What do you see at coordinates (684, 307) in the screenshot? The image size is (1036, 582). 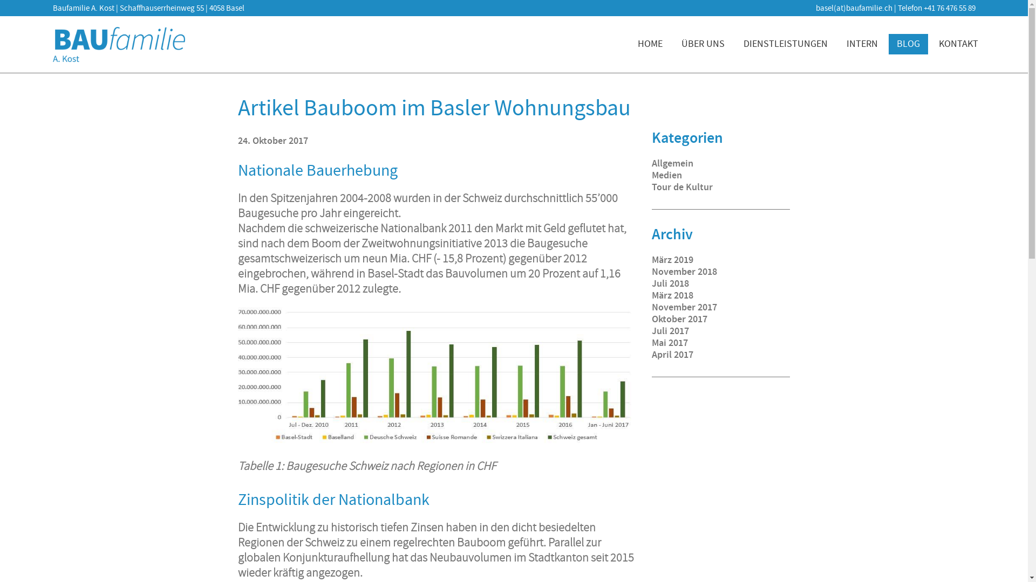 I see `November 2017` at bounding box center [684, 307].